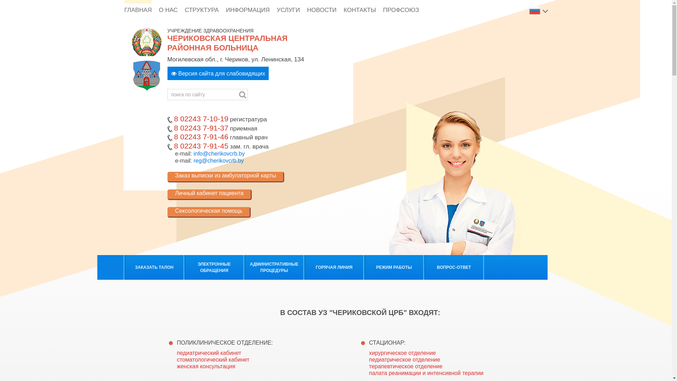  I want to click on info@cherikovcrb.by, so click(219, 154).